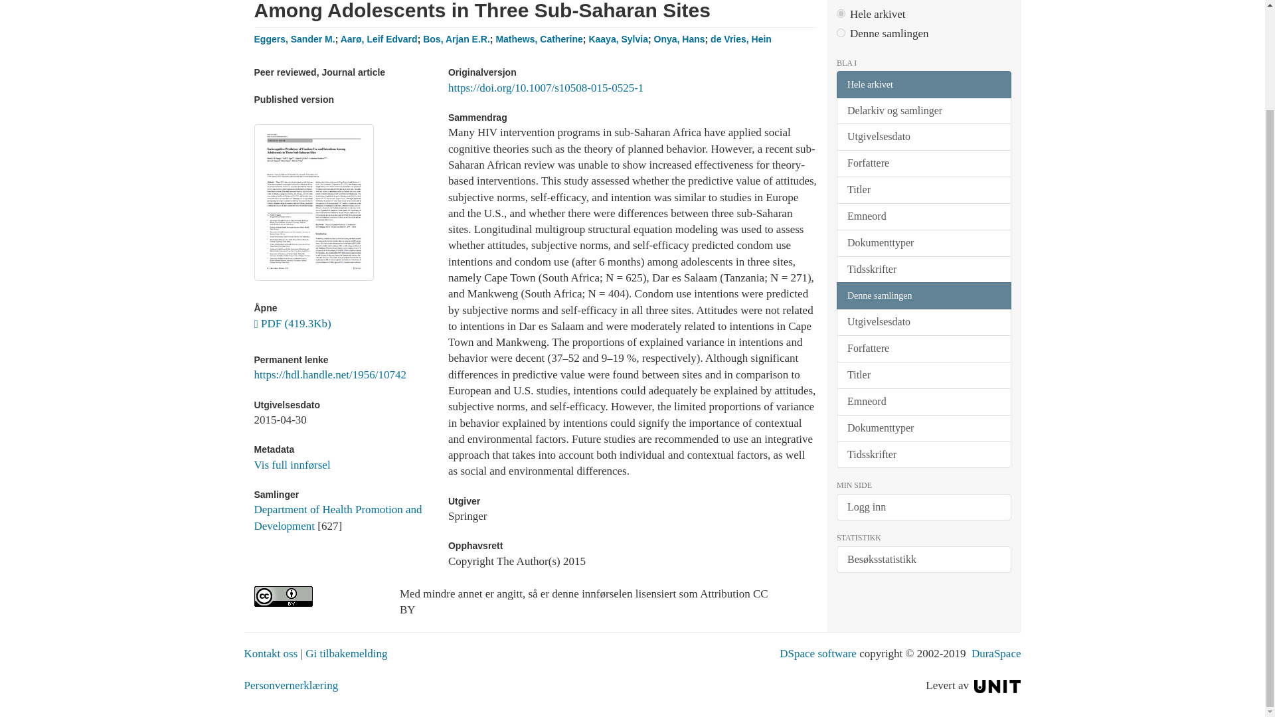 This screenshot has width=1275, height=717. What do you see at coordinates (997, 685) in the screenshot?
I see `Unit` at bounding box center [997, 685].